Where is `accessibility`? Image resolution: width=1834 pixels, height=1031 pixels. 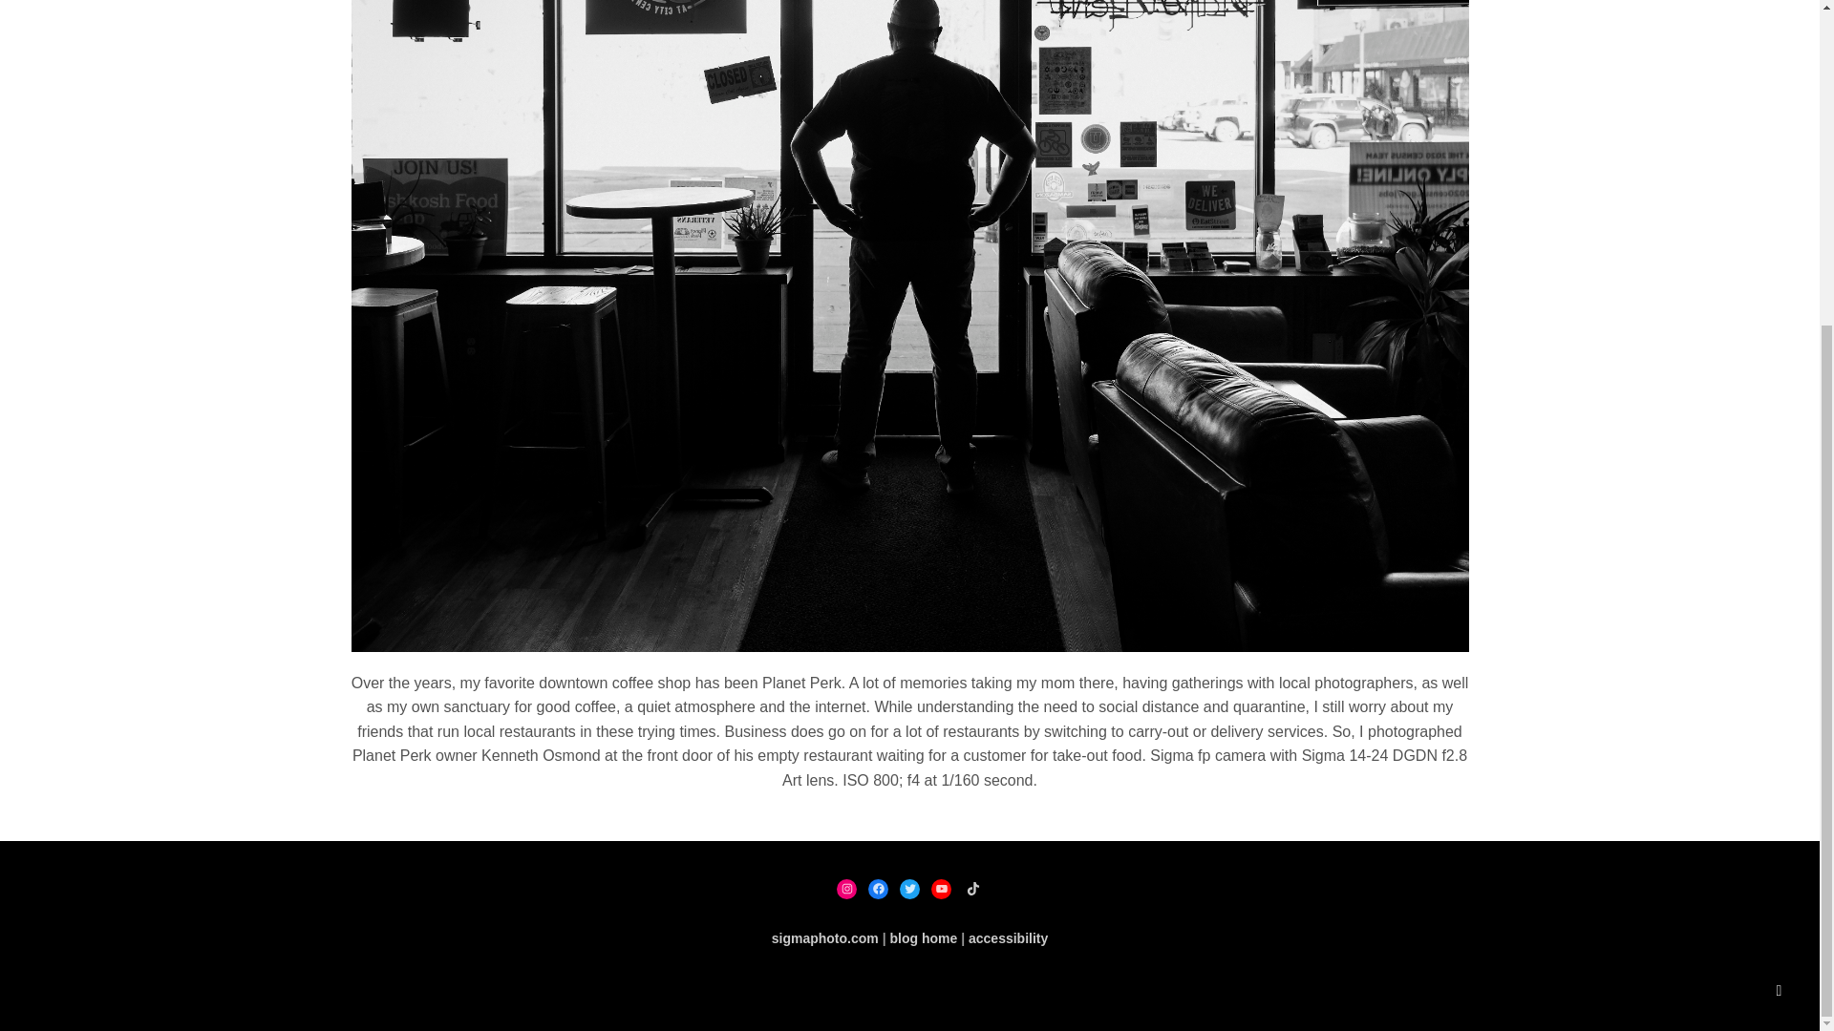
accessibility is located at coordinates (1007, 938).